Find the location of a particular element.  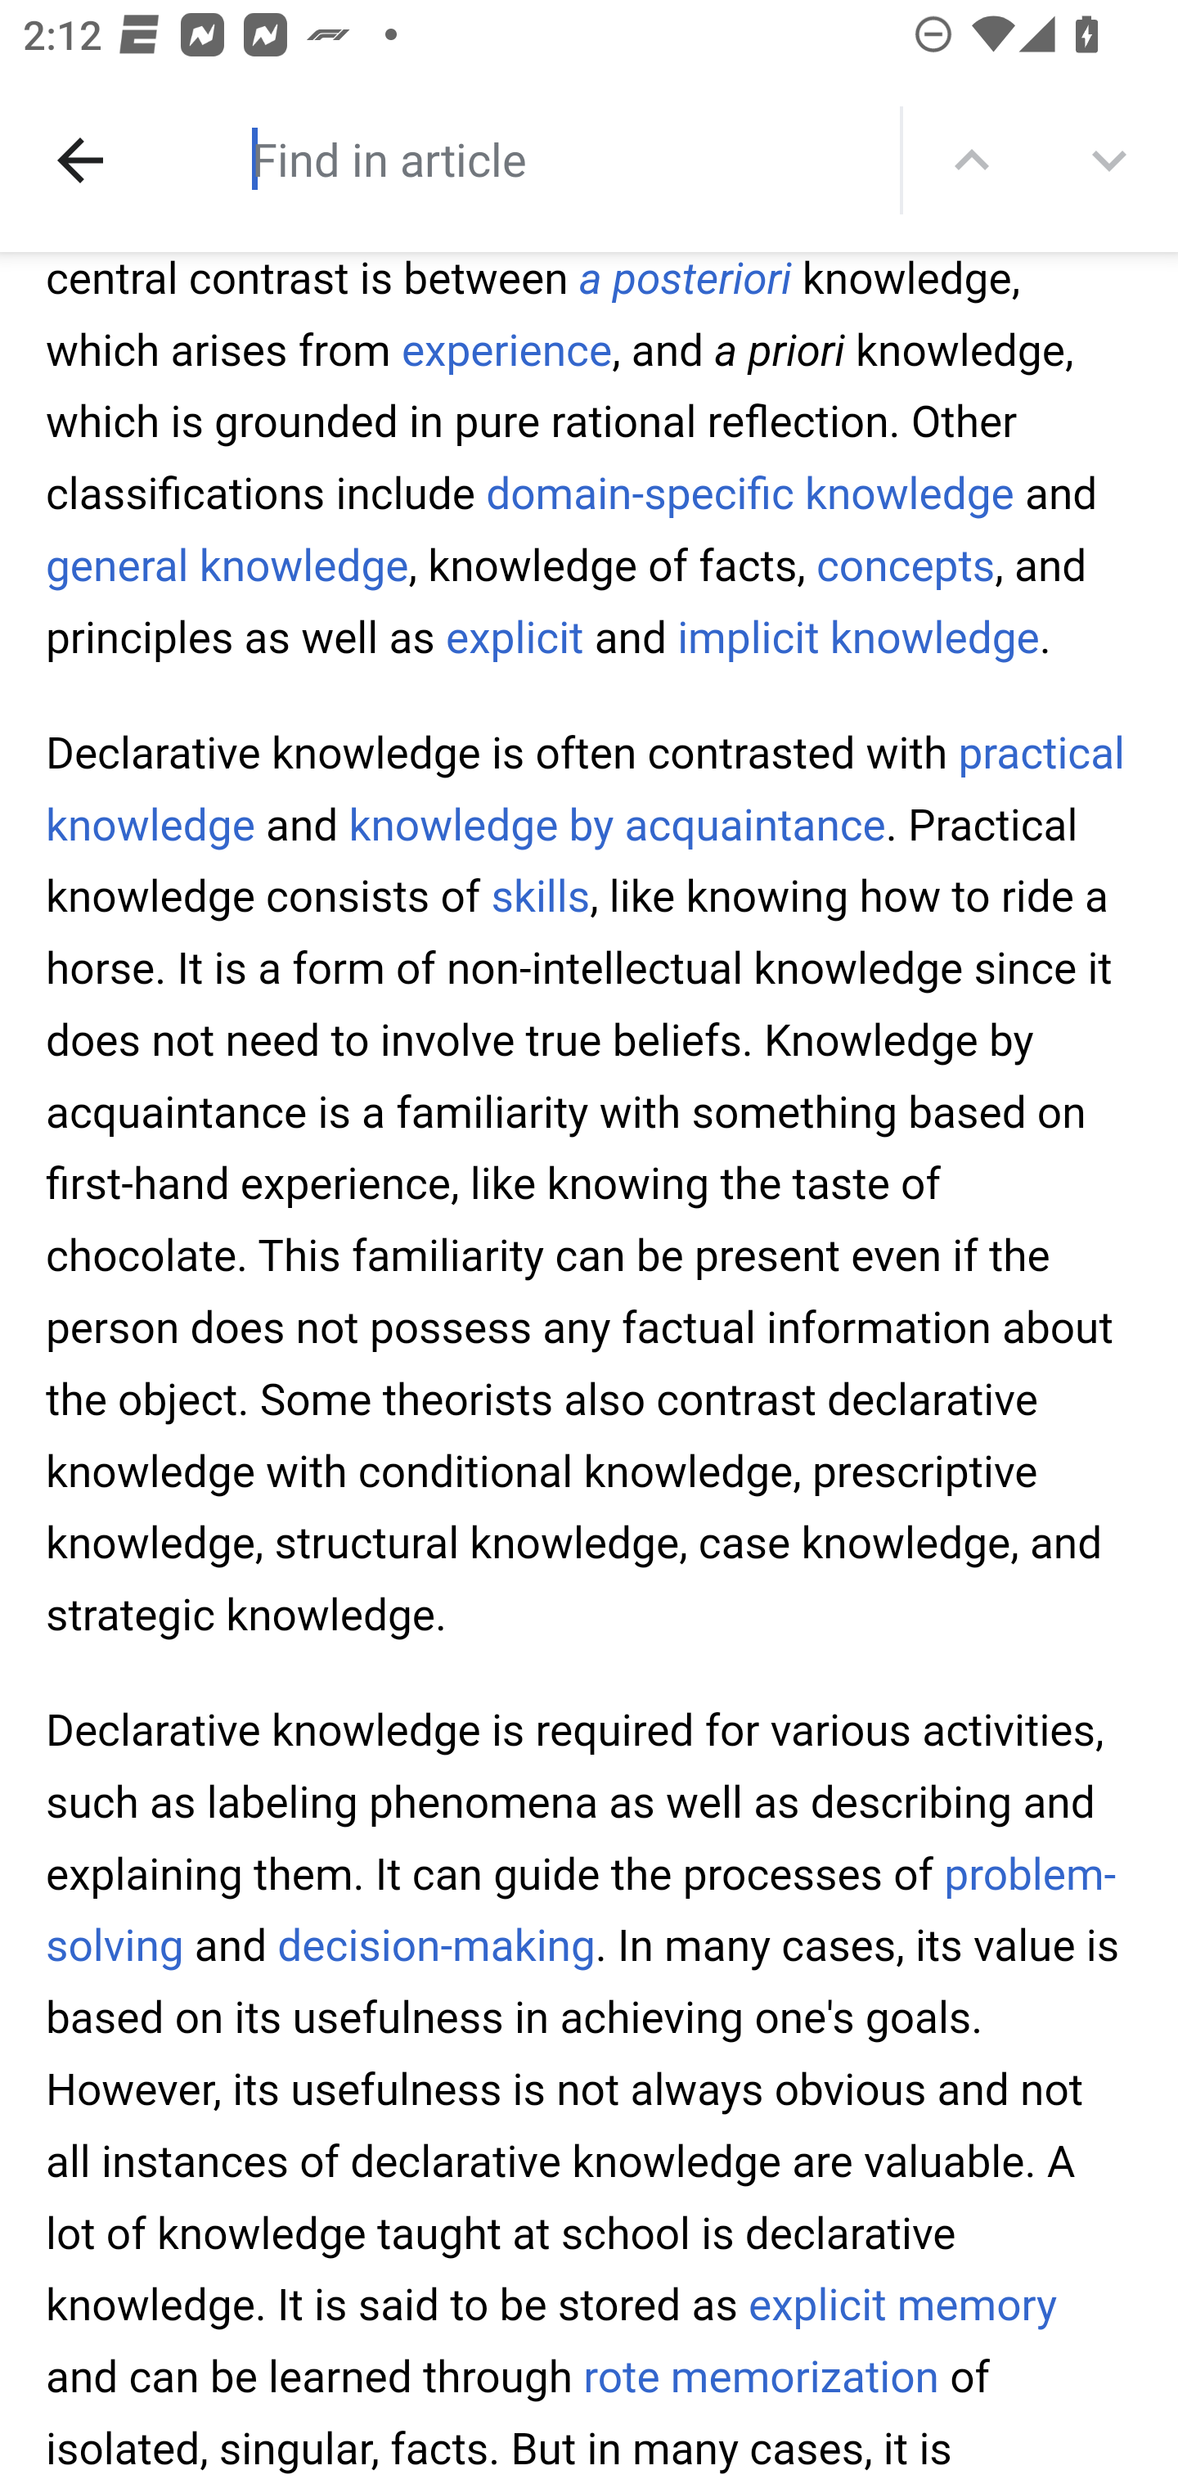

concepts is located at coordinates (906, 566).